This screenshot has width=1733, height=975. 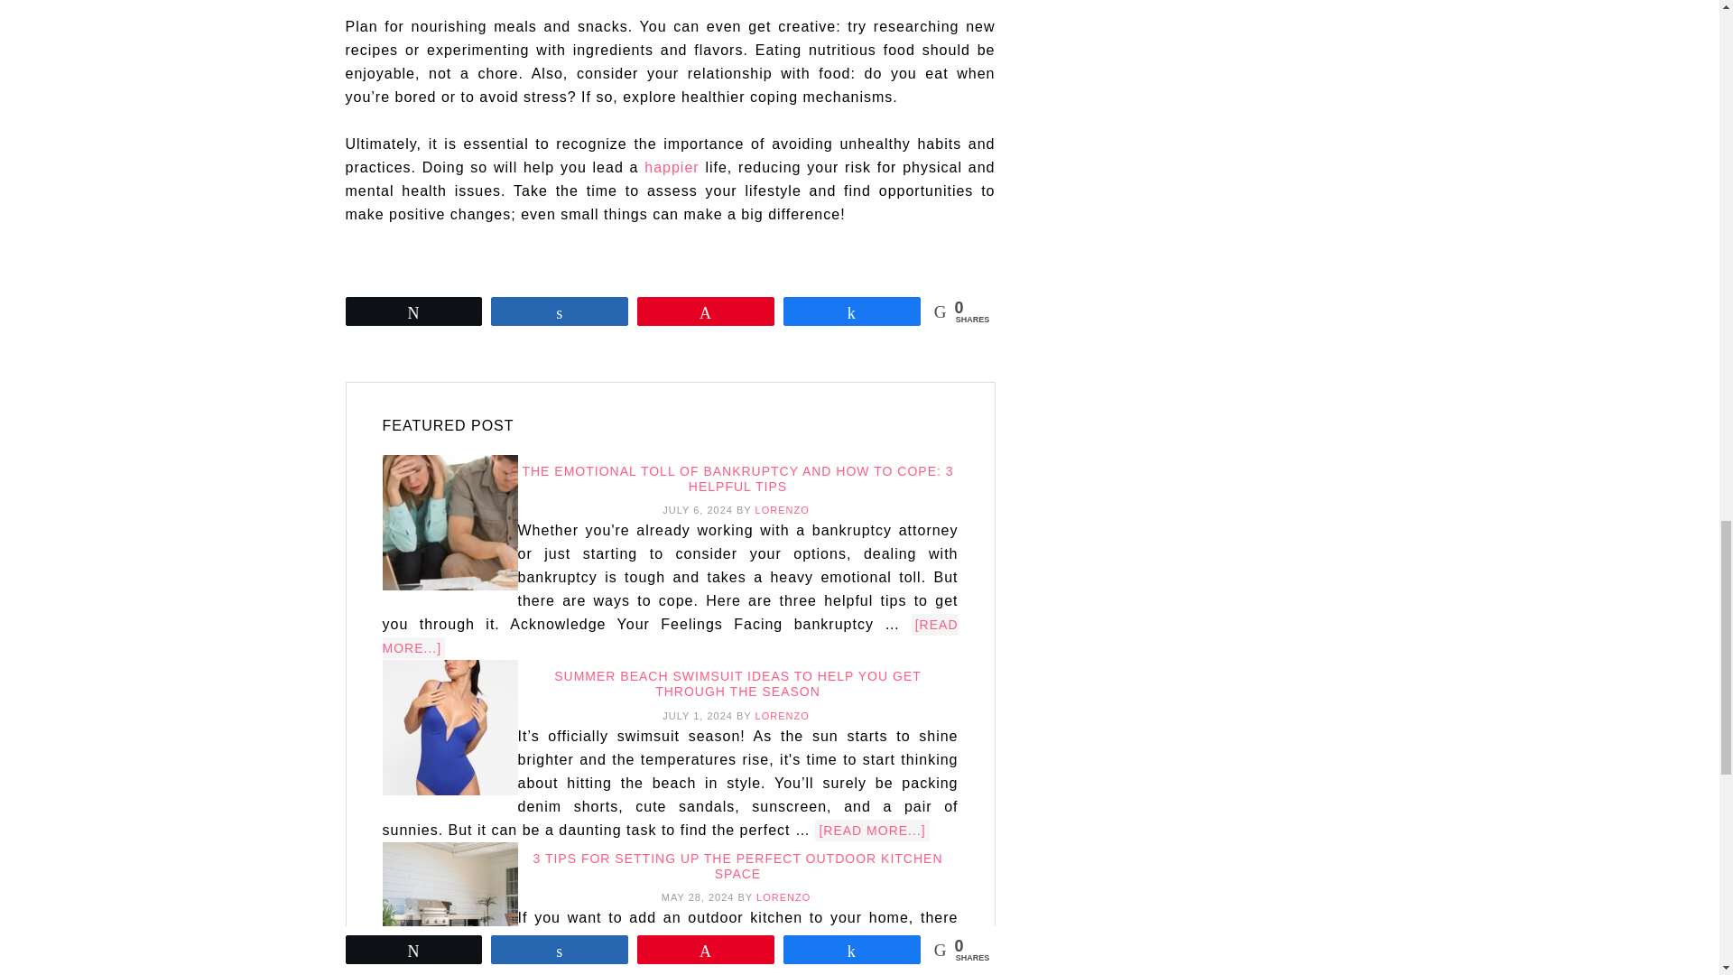 What do you see at coordinates (783, 897) in the screenshot?
I see `LORENZO` at bounding box center [783, 897].